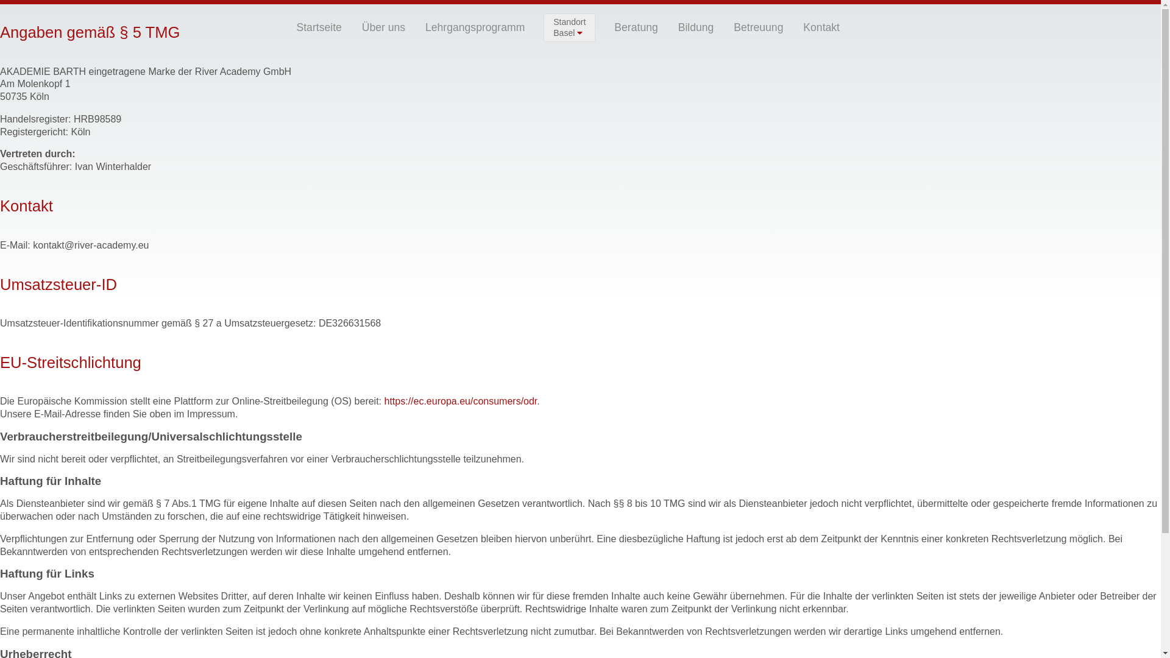  Describe the element at coordinates (636, 28) in the screenshot. I see `Beratung` at that location.